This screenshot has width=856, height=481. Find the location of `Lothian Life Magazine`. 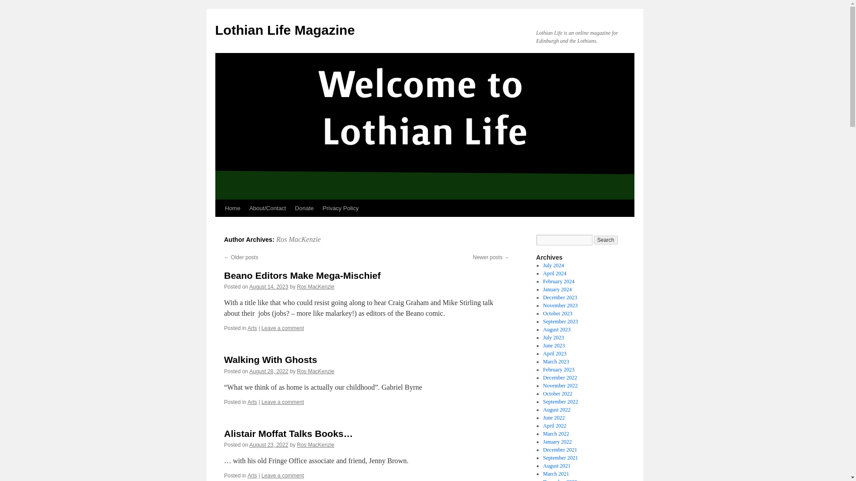

Lothian Life Magazine is located at coordinates (284, 30).